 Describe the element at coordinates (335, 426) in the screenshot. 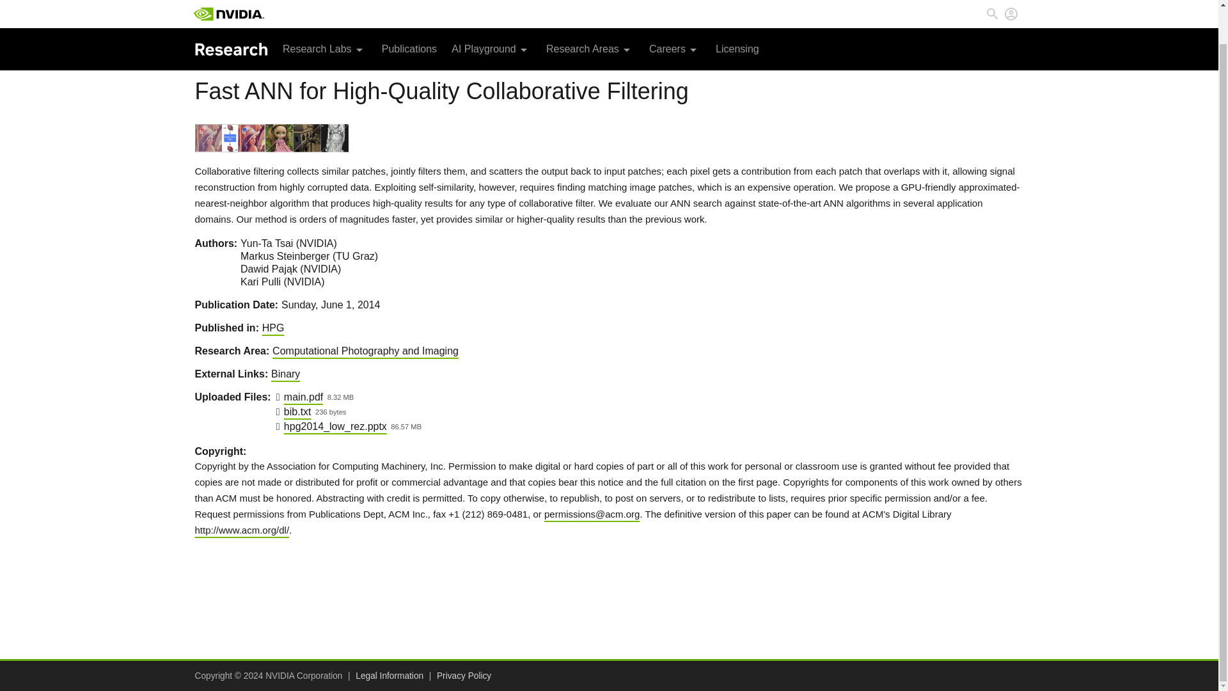

I see `Open file in new window` at that location.